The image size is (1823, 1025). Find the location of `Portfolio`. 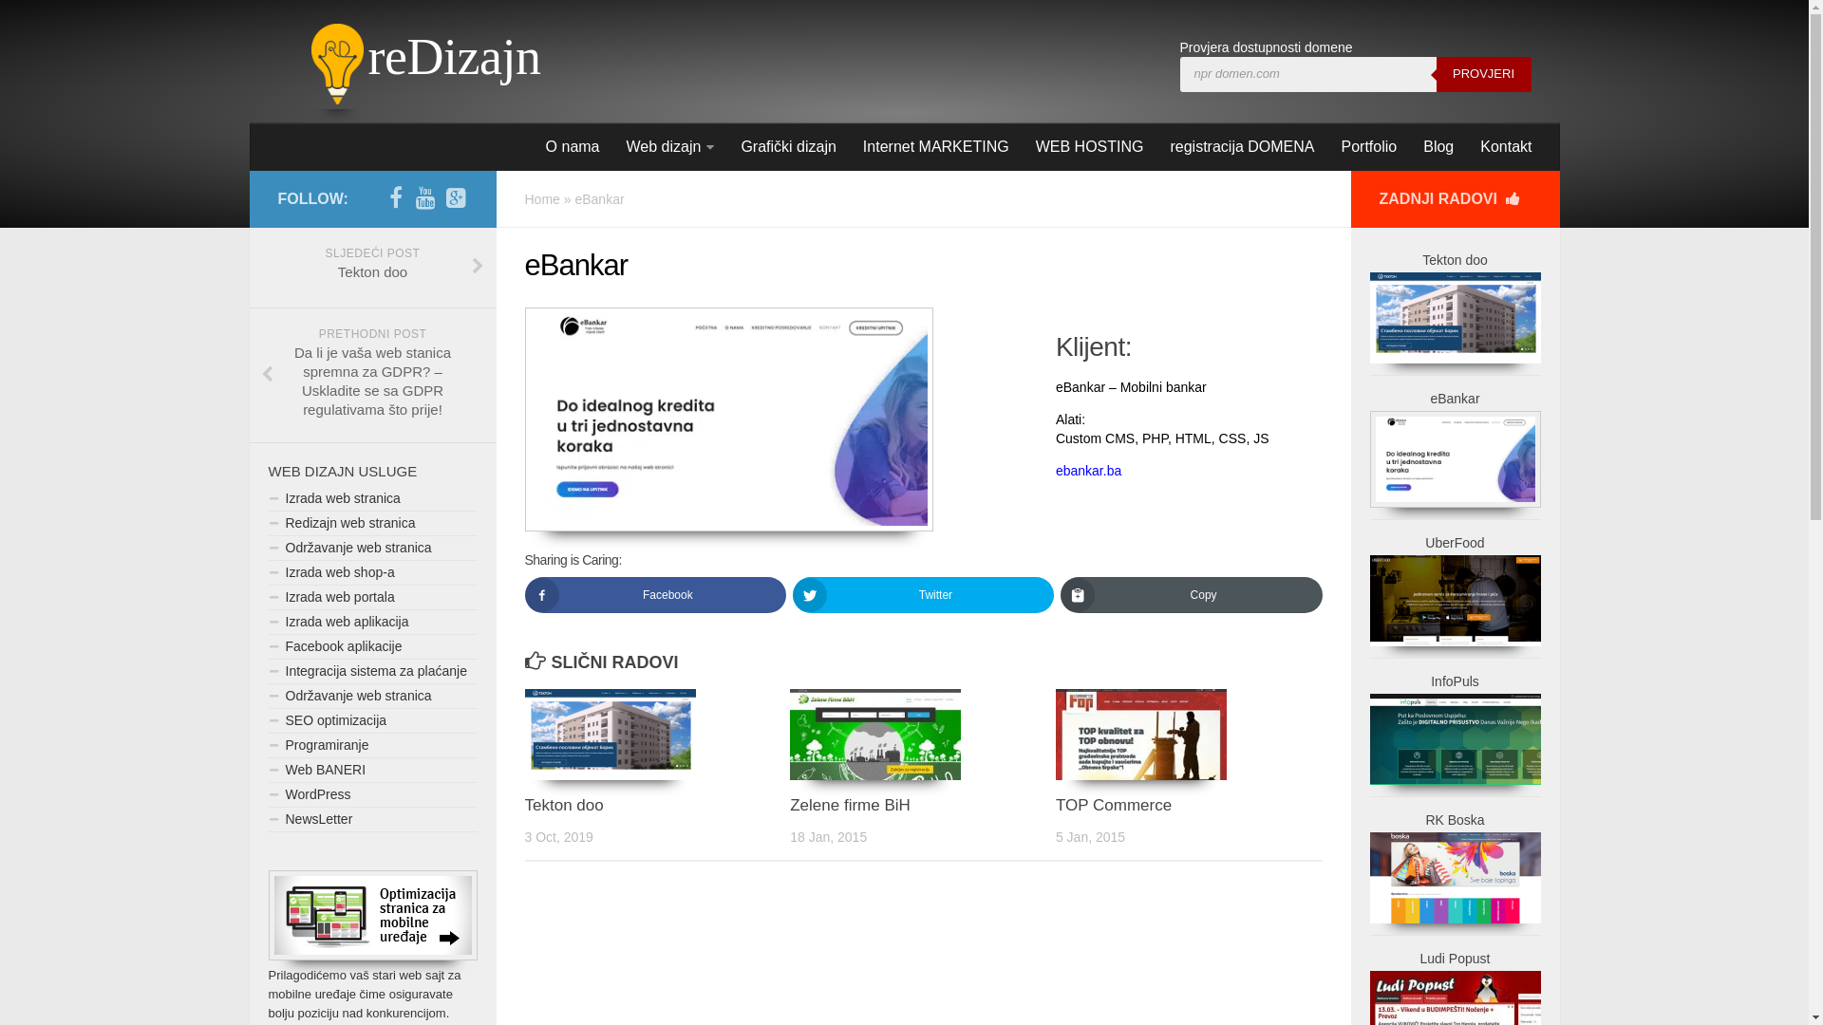

Portfolio is located at coordinates (1369, 146).